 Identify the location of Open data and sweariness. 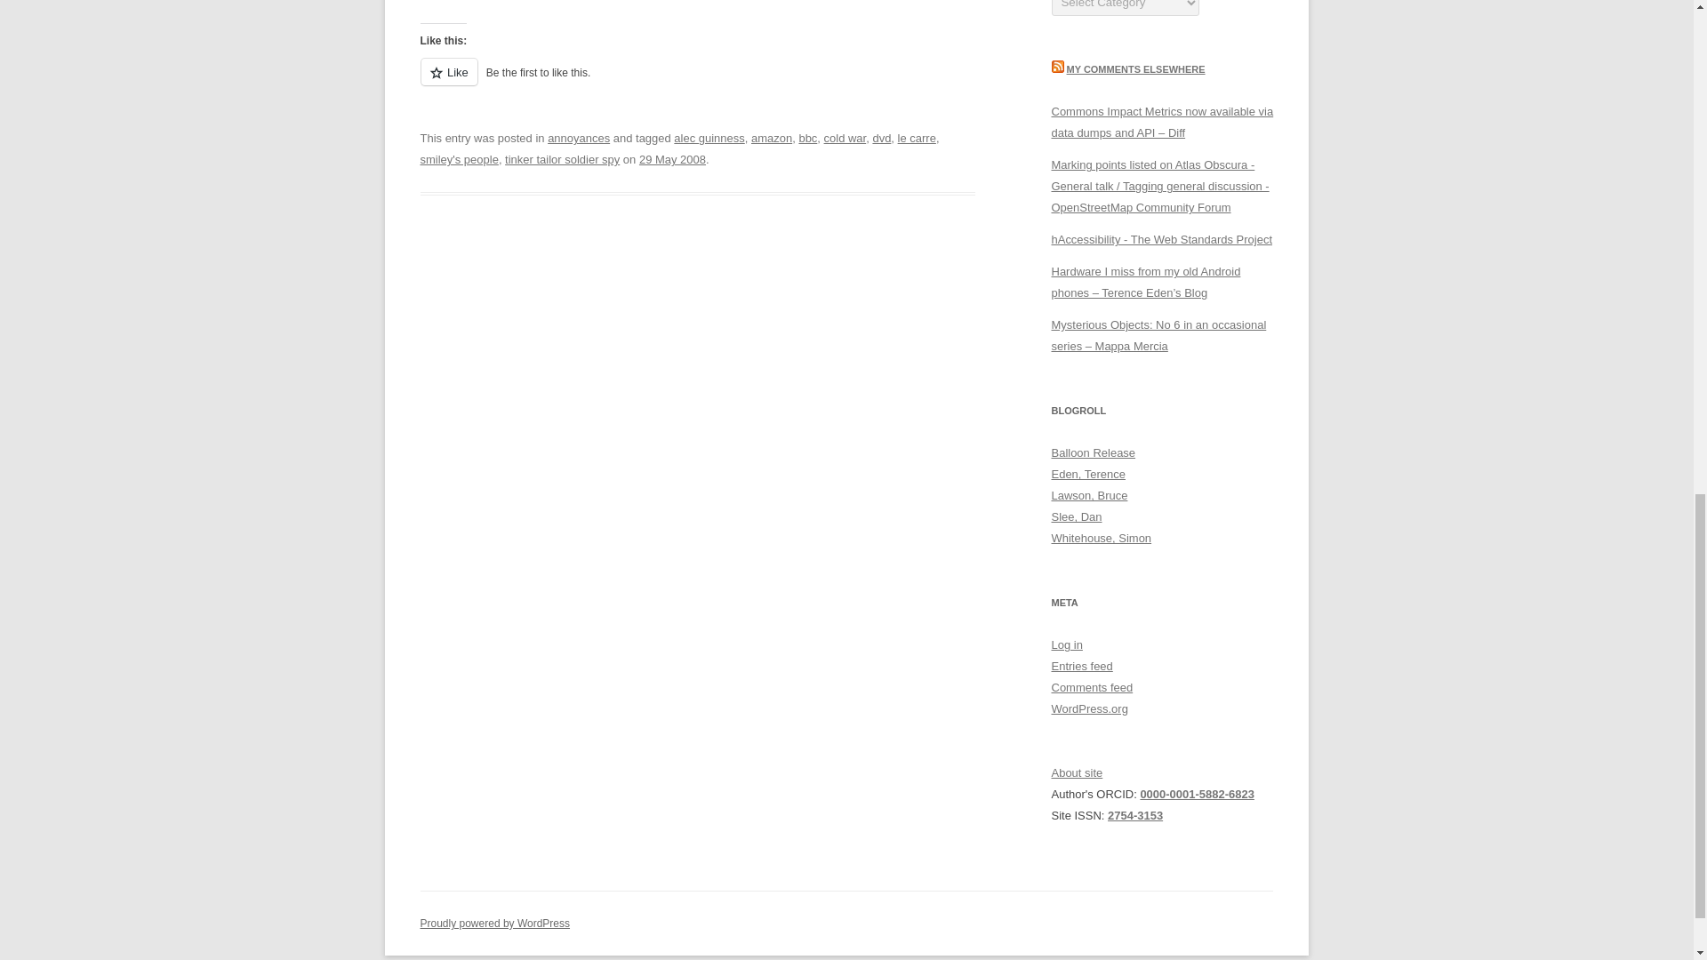
(1101, 539).